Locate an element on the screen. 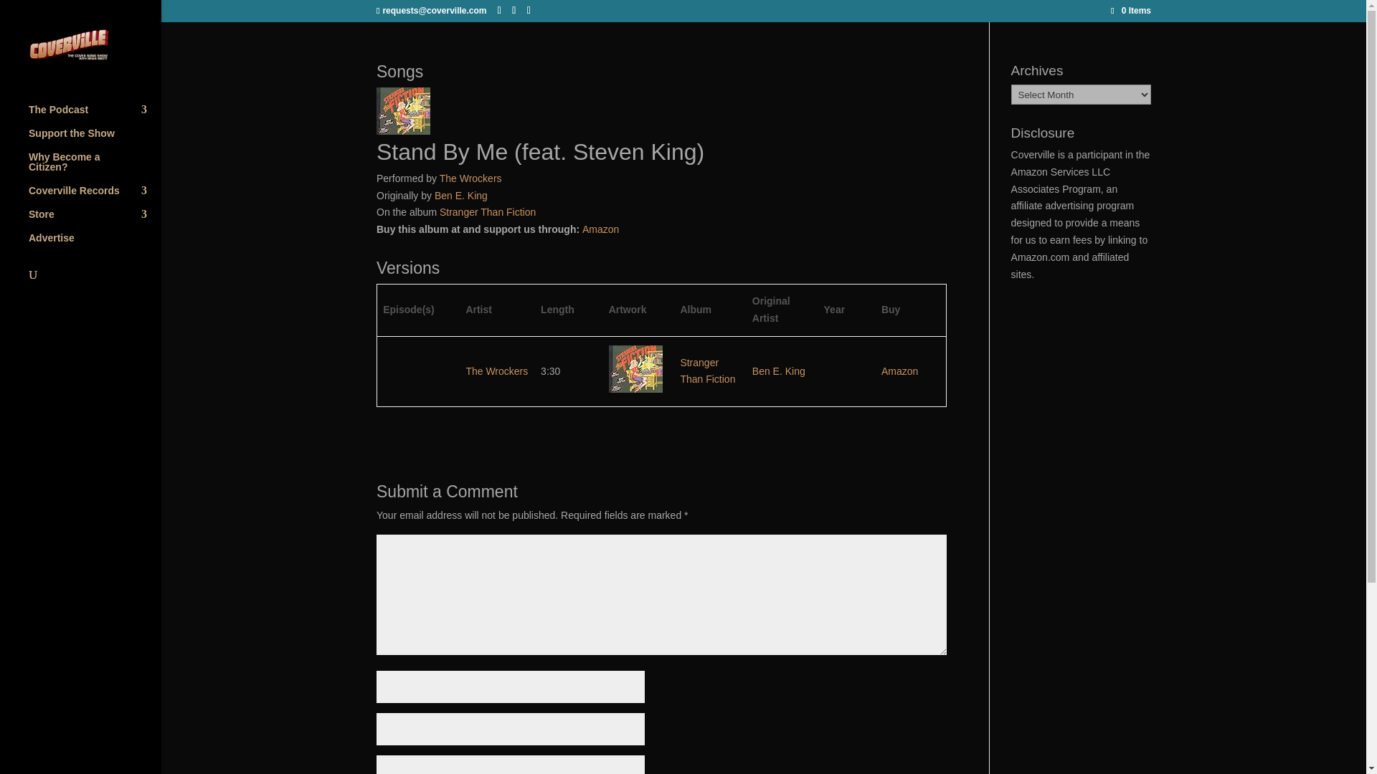  Store is located at coordinates (95, 221).